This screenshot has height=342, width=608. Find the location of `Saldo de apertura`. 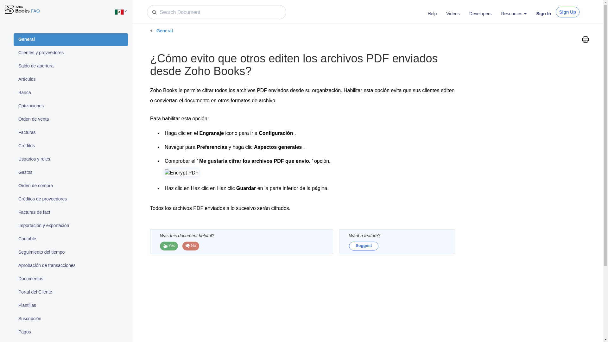

Saldo de apertura is located at coordinates (70, 66).